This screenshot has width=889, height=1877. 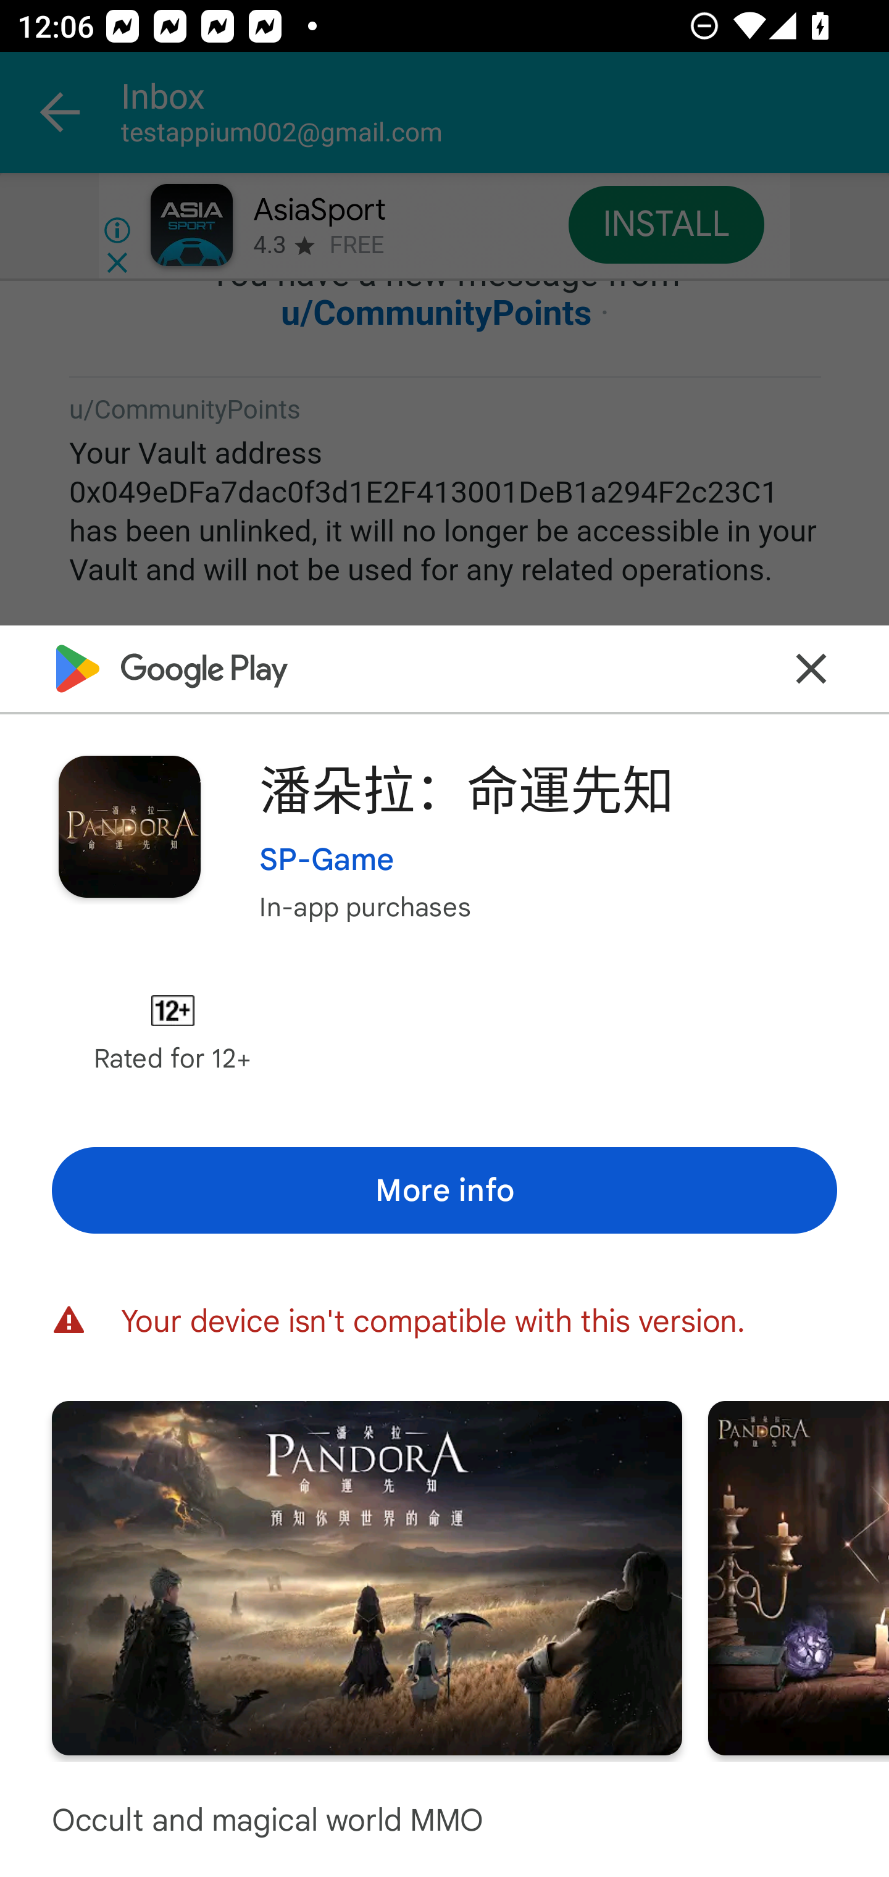 I want to click on Image of app or game icon for 潘朵拉：命運先知, so click(x=129, y=826).